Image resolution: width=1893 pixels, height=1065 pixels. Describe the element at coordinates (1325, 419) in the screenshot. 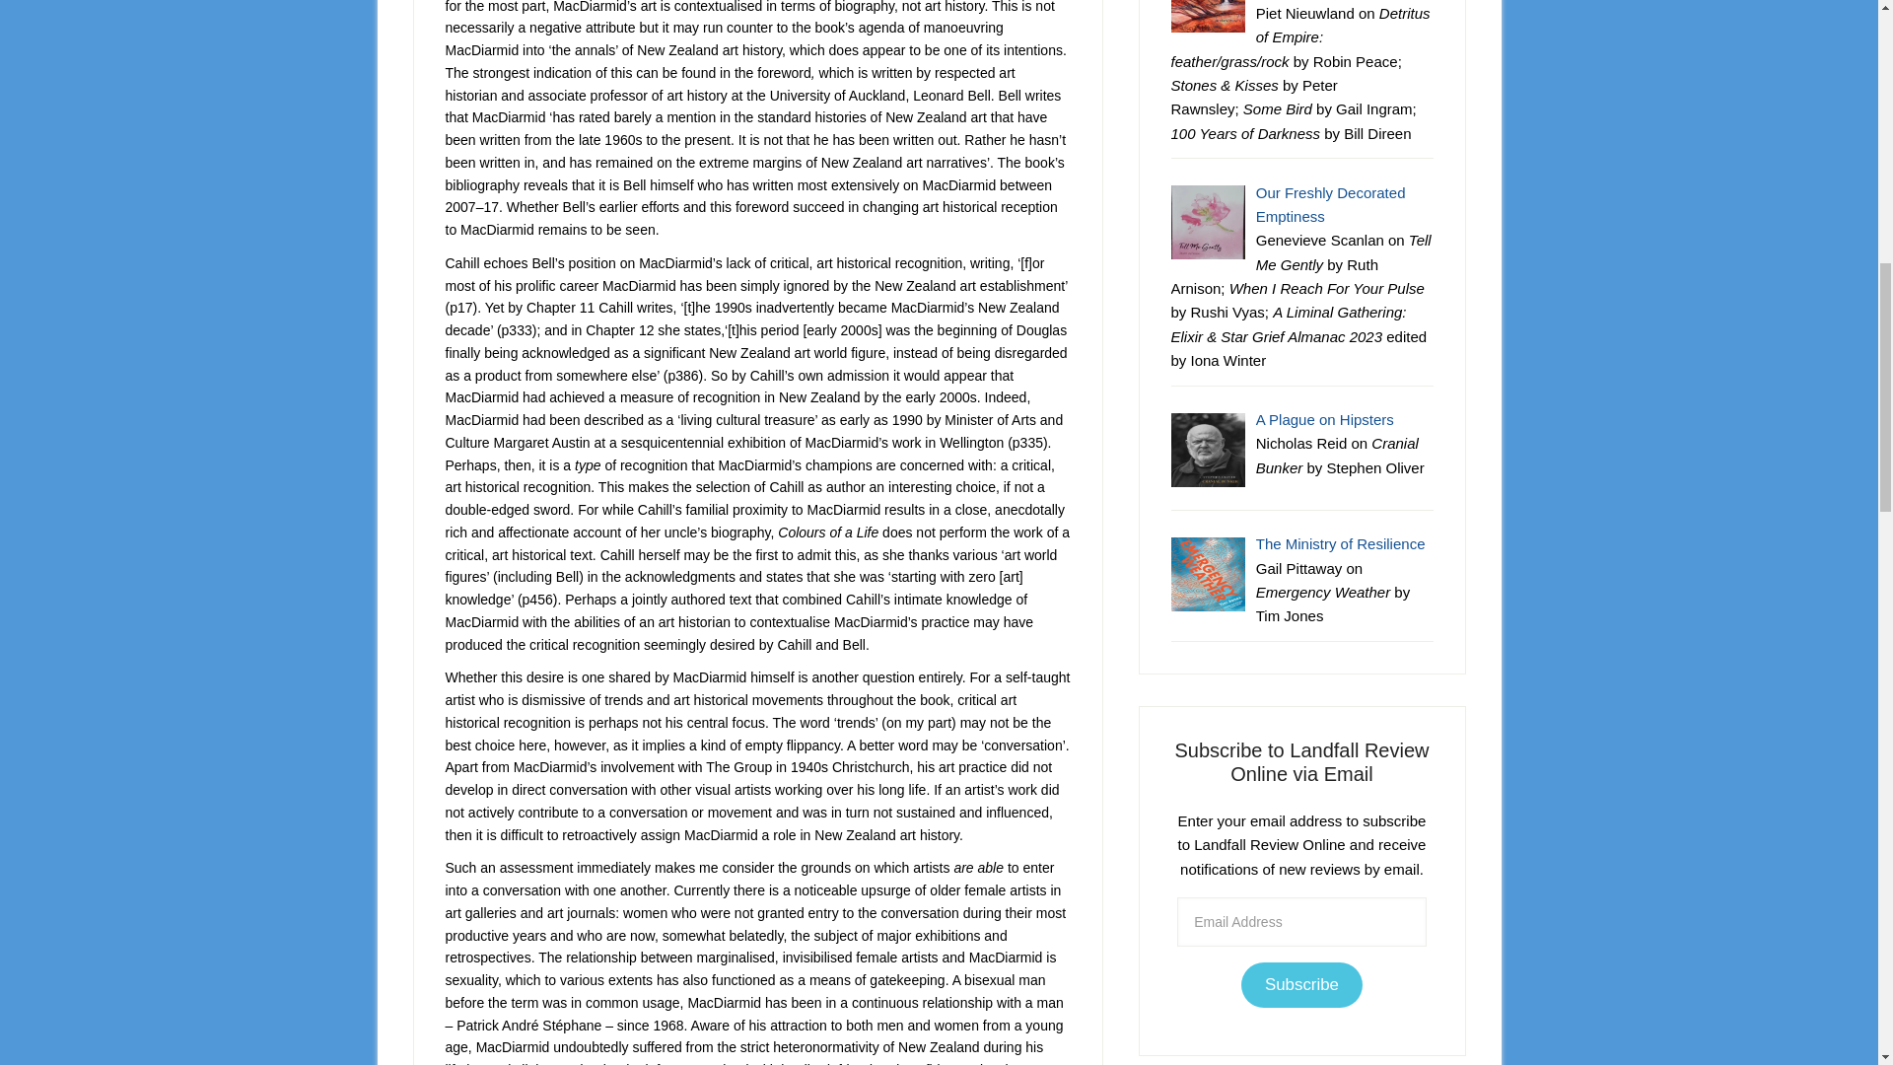

I see `A Plague on Hipsters` at that location.